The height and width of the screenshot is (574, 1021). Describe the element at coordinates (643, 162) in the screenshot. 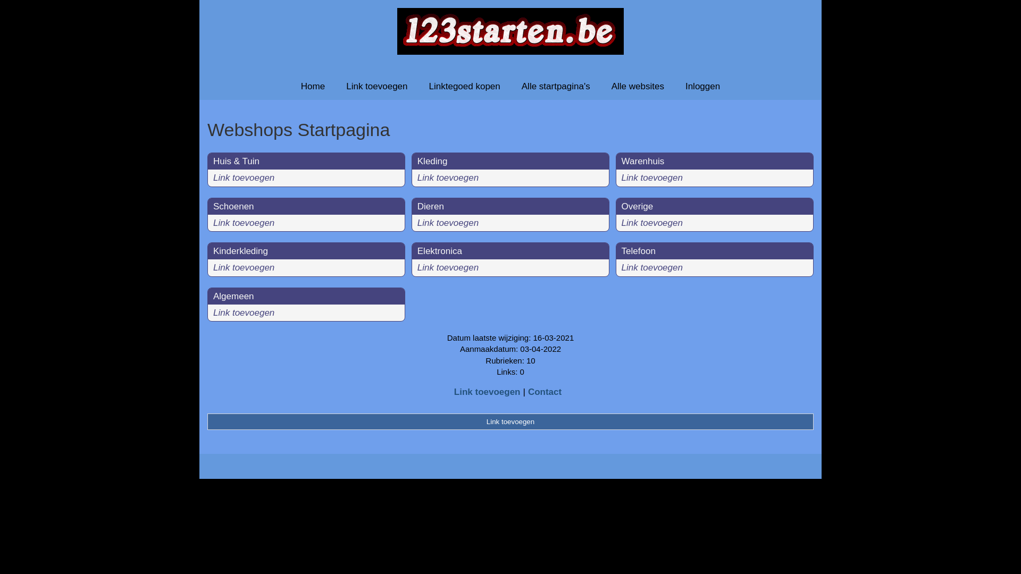

I see `Warenhuis` at that location.